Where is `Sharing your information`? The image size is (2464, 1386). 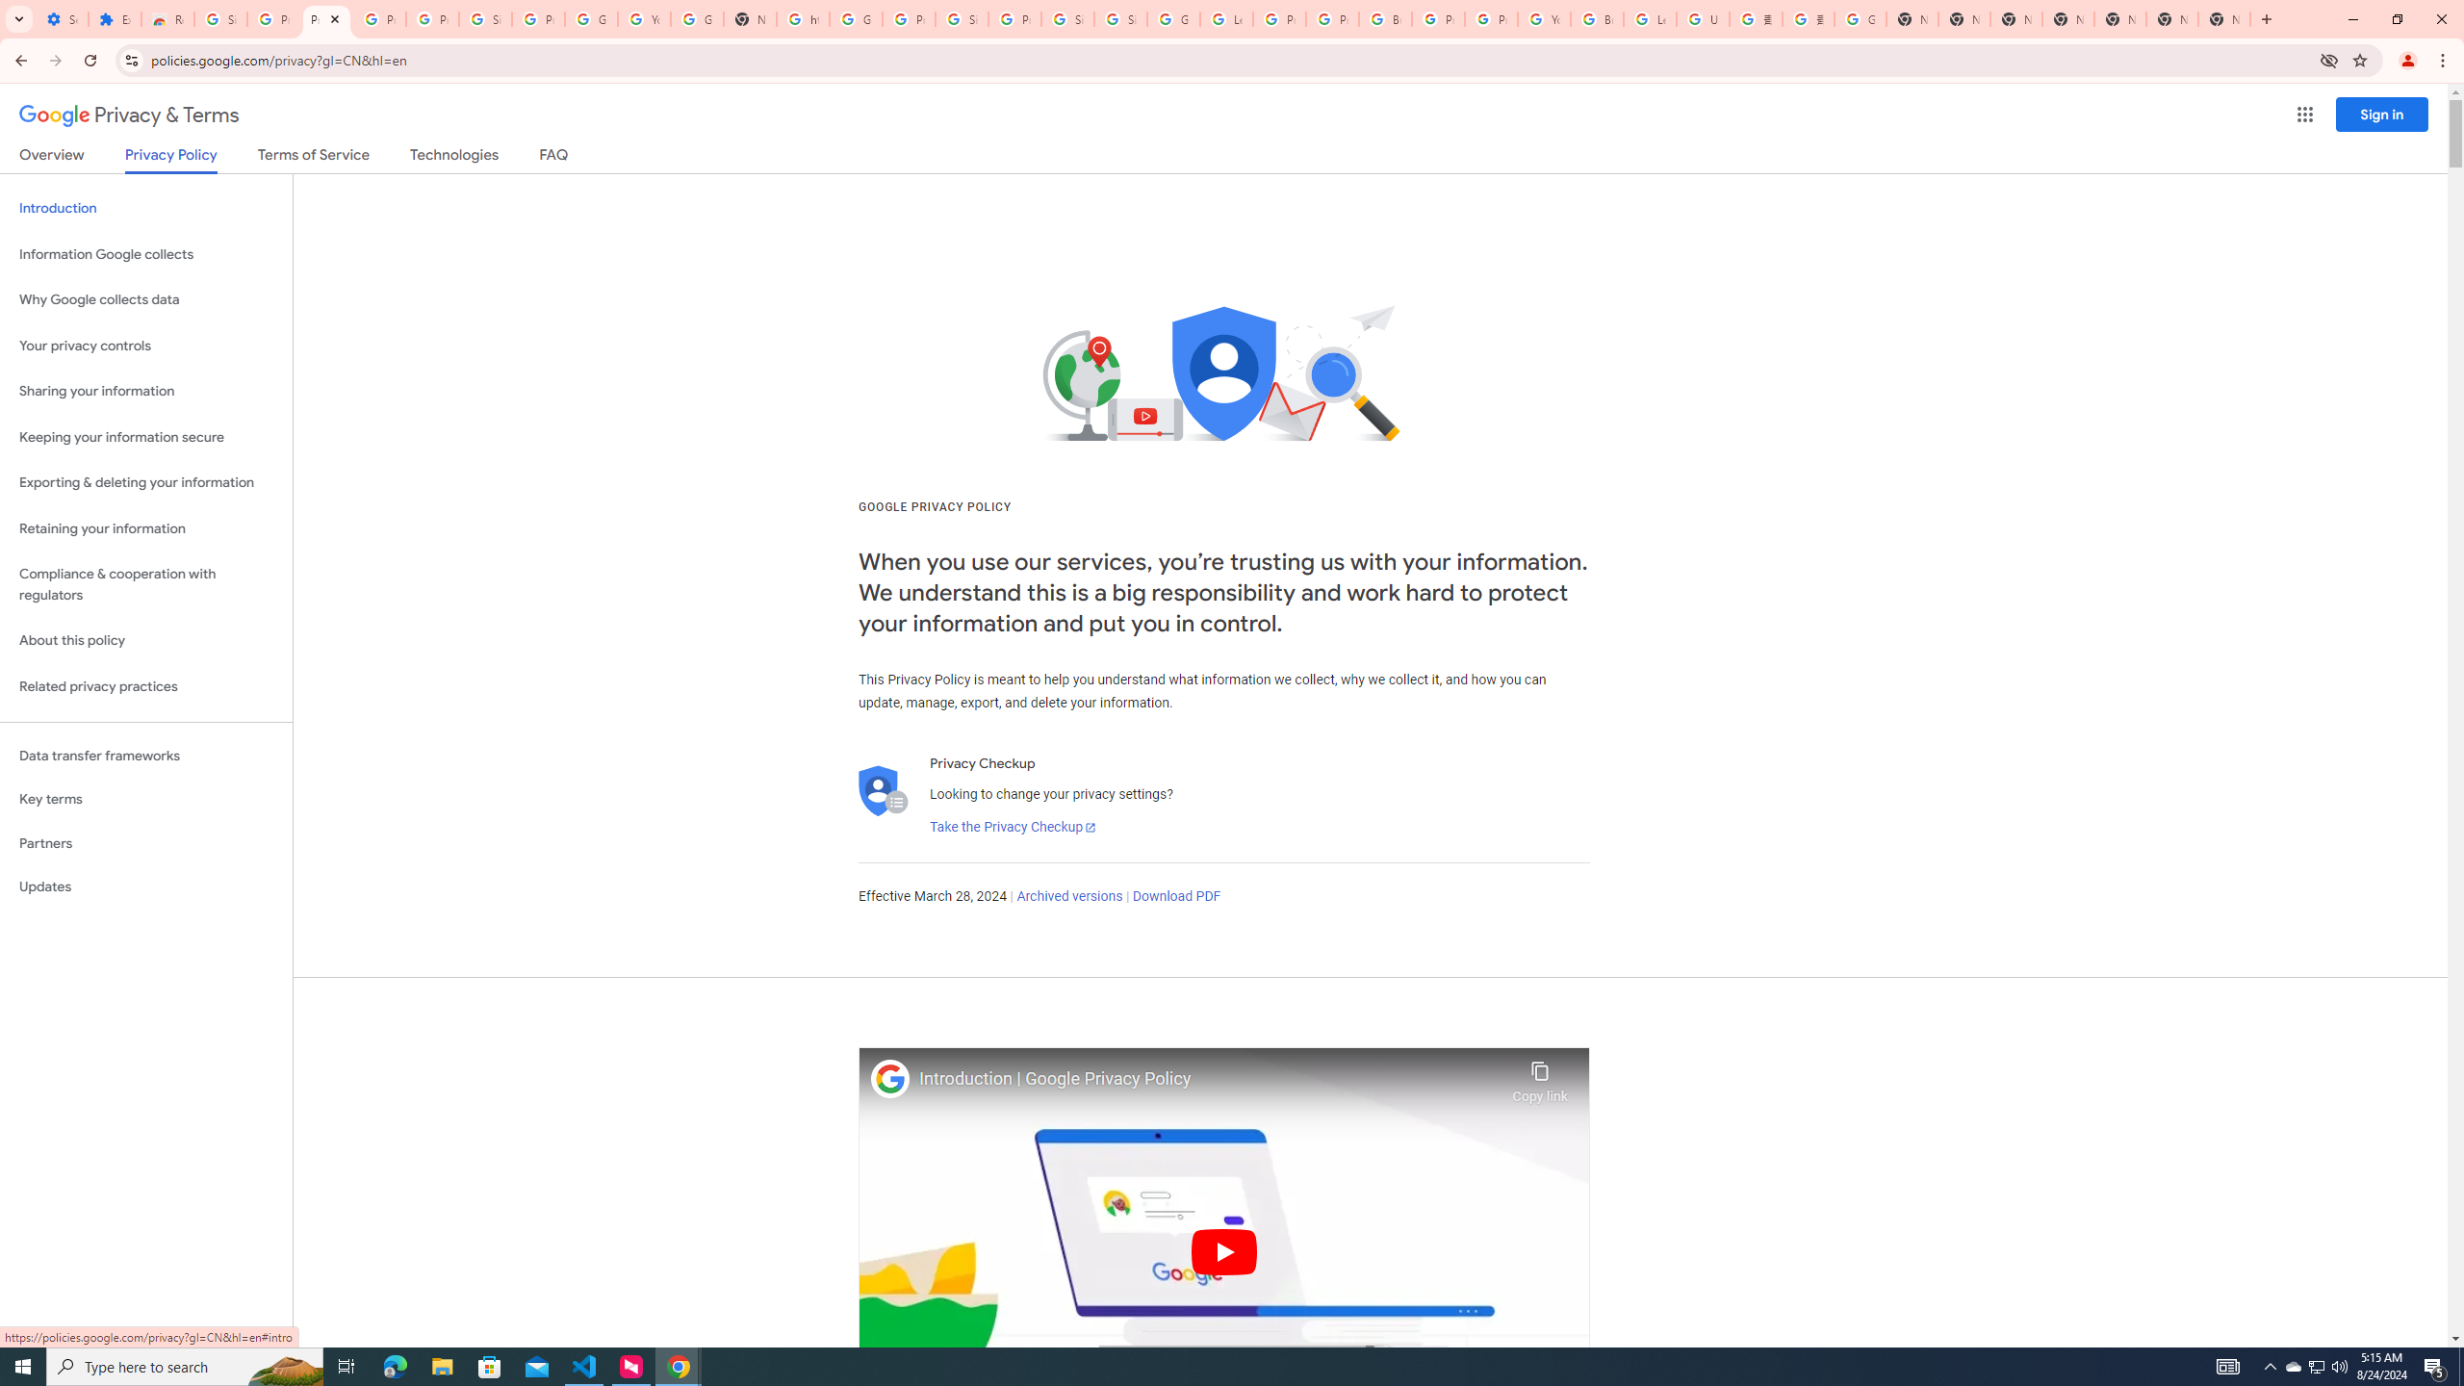
Sharing your information is located at coordinates (146, 391).